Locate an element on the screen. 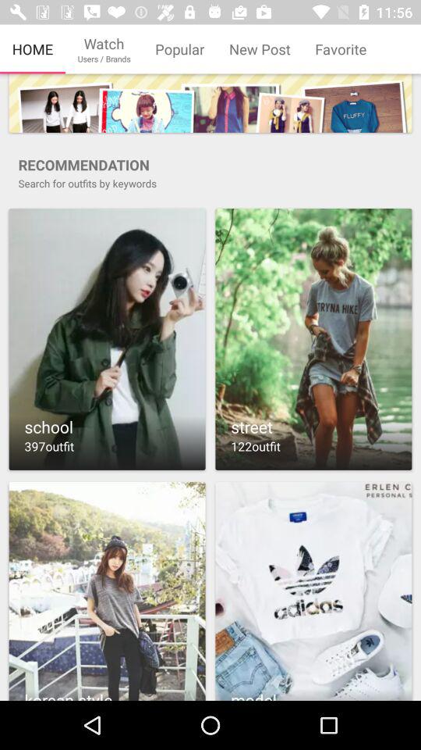 Image resolution: width=421 pixels, height=750 pixels. opens search results for street is located at coordinates (313, 339).